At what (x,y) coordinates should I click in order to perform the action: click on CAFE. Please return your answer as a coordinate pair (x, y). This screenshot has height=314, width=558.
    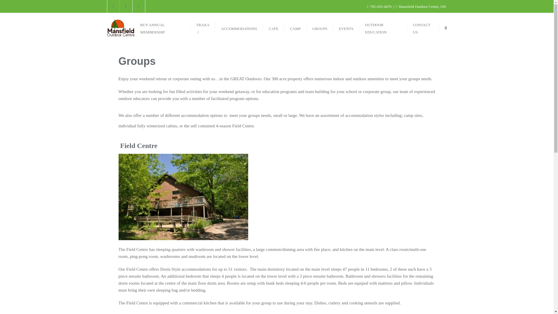
    Looking at the image, I should click on (273, 28).